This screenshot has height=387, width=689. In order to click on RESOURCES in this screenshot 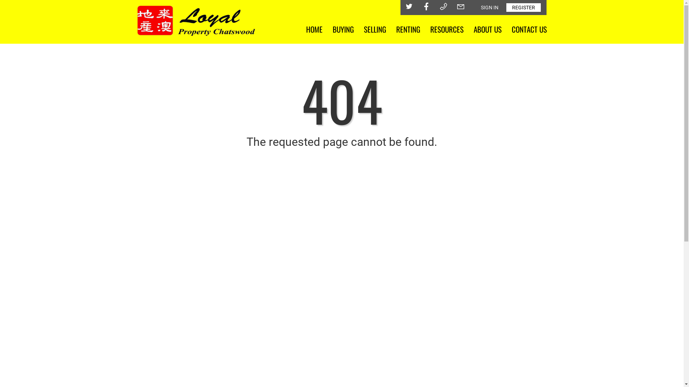, I will do `click(446, 29)`.